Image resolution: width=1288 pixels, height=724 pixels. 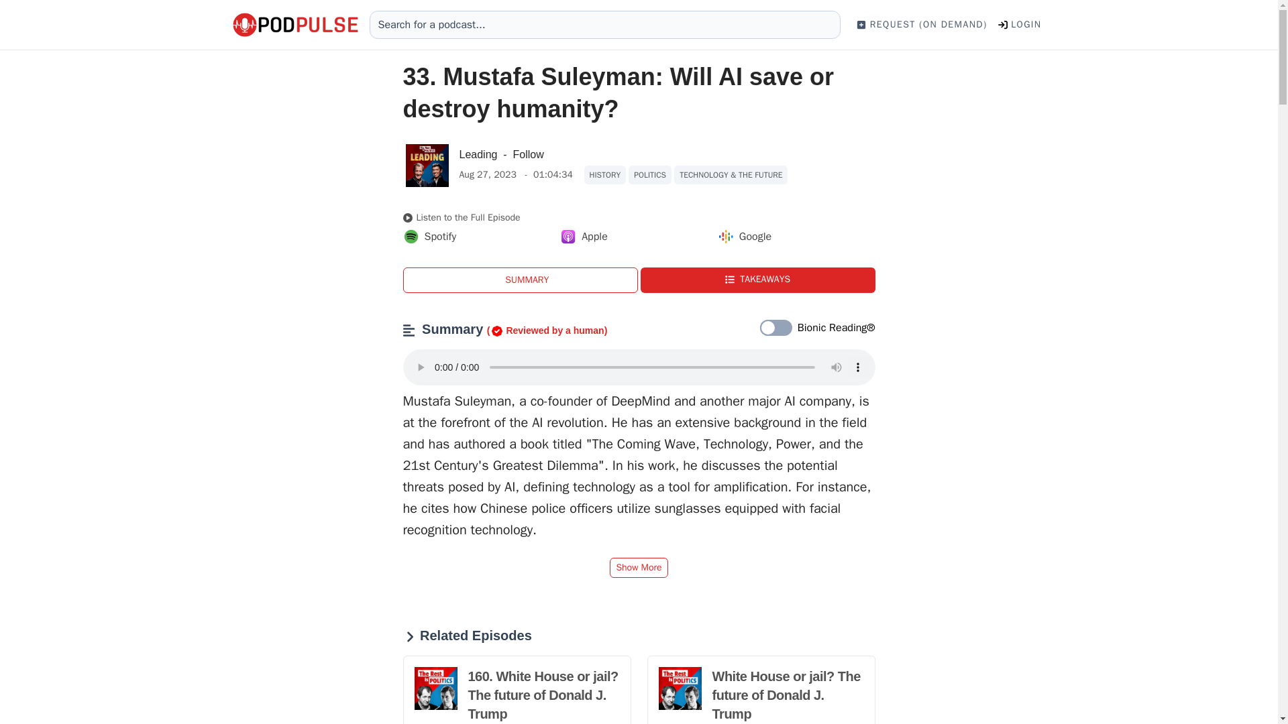 I want to click on HISTORY, so click(x=605, y=175).